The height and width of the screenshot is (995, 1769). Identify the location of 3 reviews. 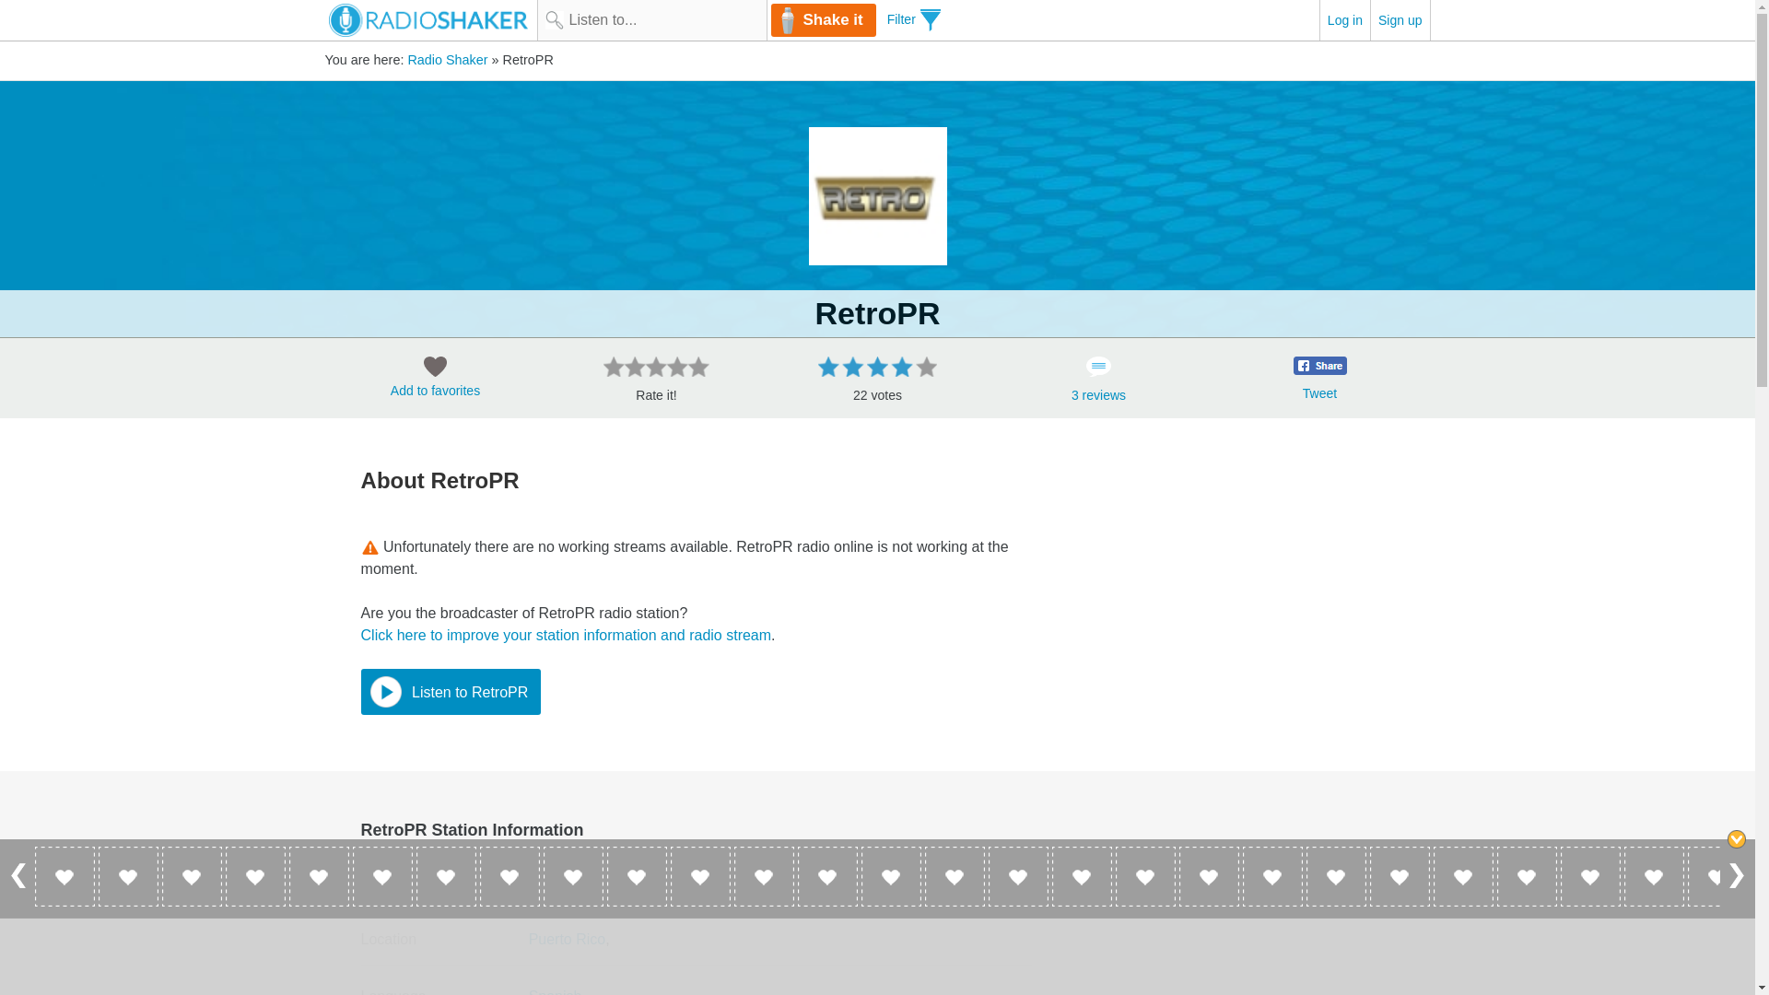
(1098, 385).